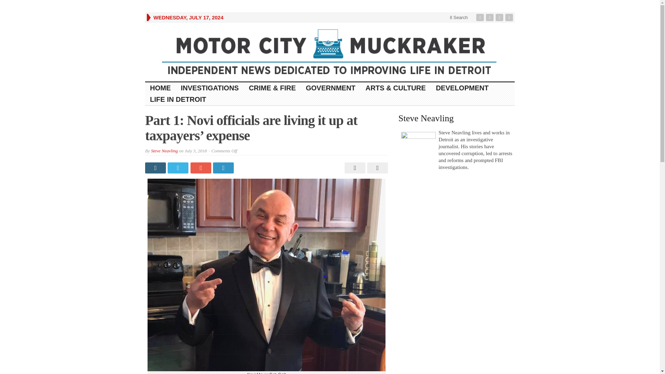 The image size is (665, 374). Describe the element at coordinates (160, 88) in the screenshot. I see `HOME` at that location.